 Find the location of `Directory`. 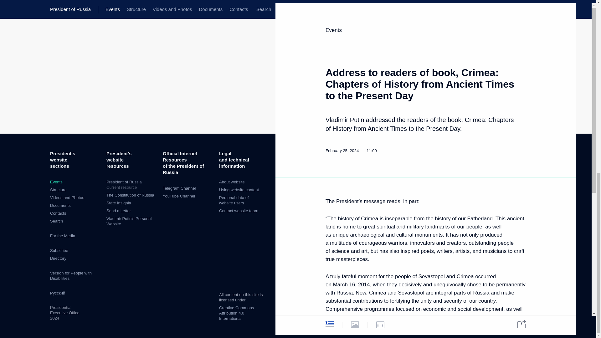

Directory is located at coordinates (58, 258).